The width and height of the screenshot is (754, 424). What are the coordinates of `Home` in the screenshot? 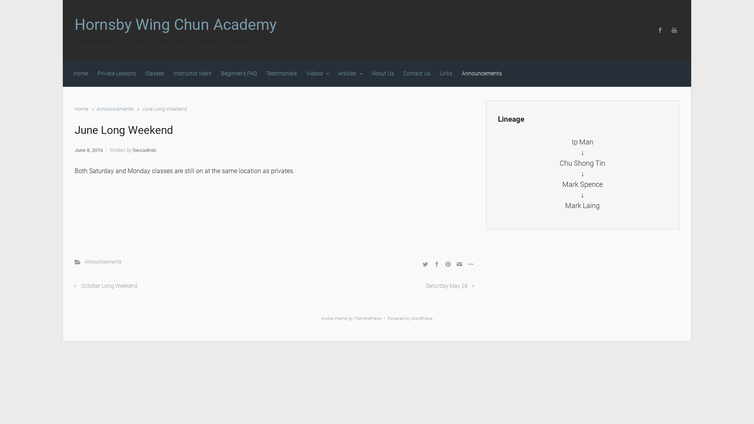 It's located at (82, 109).